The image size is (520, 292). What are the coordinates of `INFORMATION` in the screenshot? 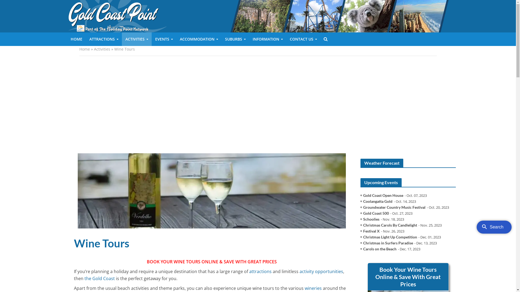 It's located at (268, 39).